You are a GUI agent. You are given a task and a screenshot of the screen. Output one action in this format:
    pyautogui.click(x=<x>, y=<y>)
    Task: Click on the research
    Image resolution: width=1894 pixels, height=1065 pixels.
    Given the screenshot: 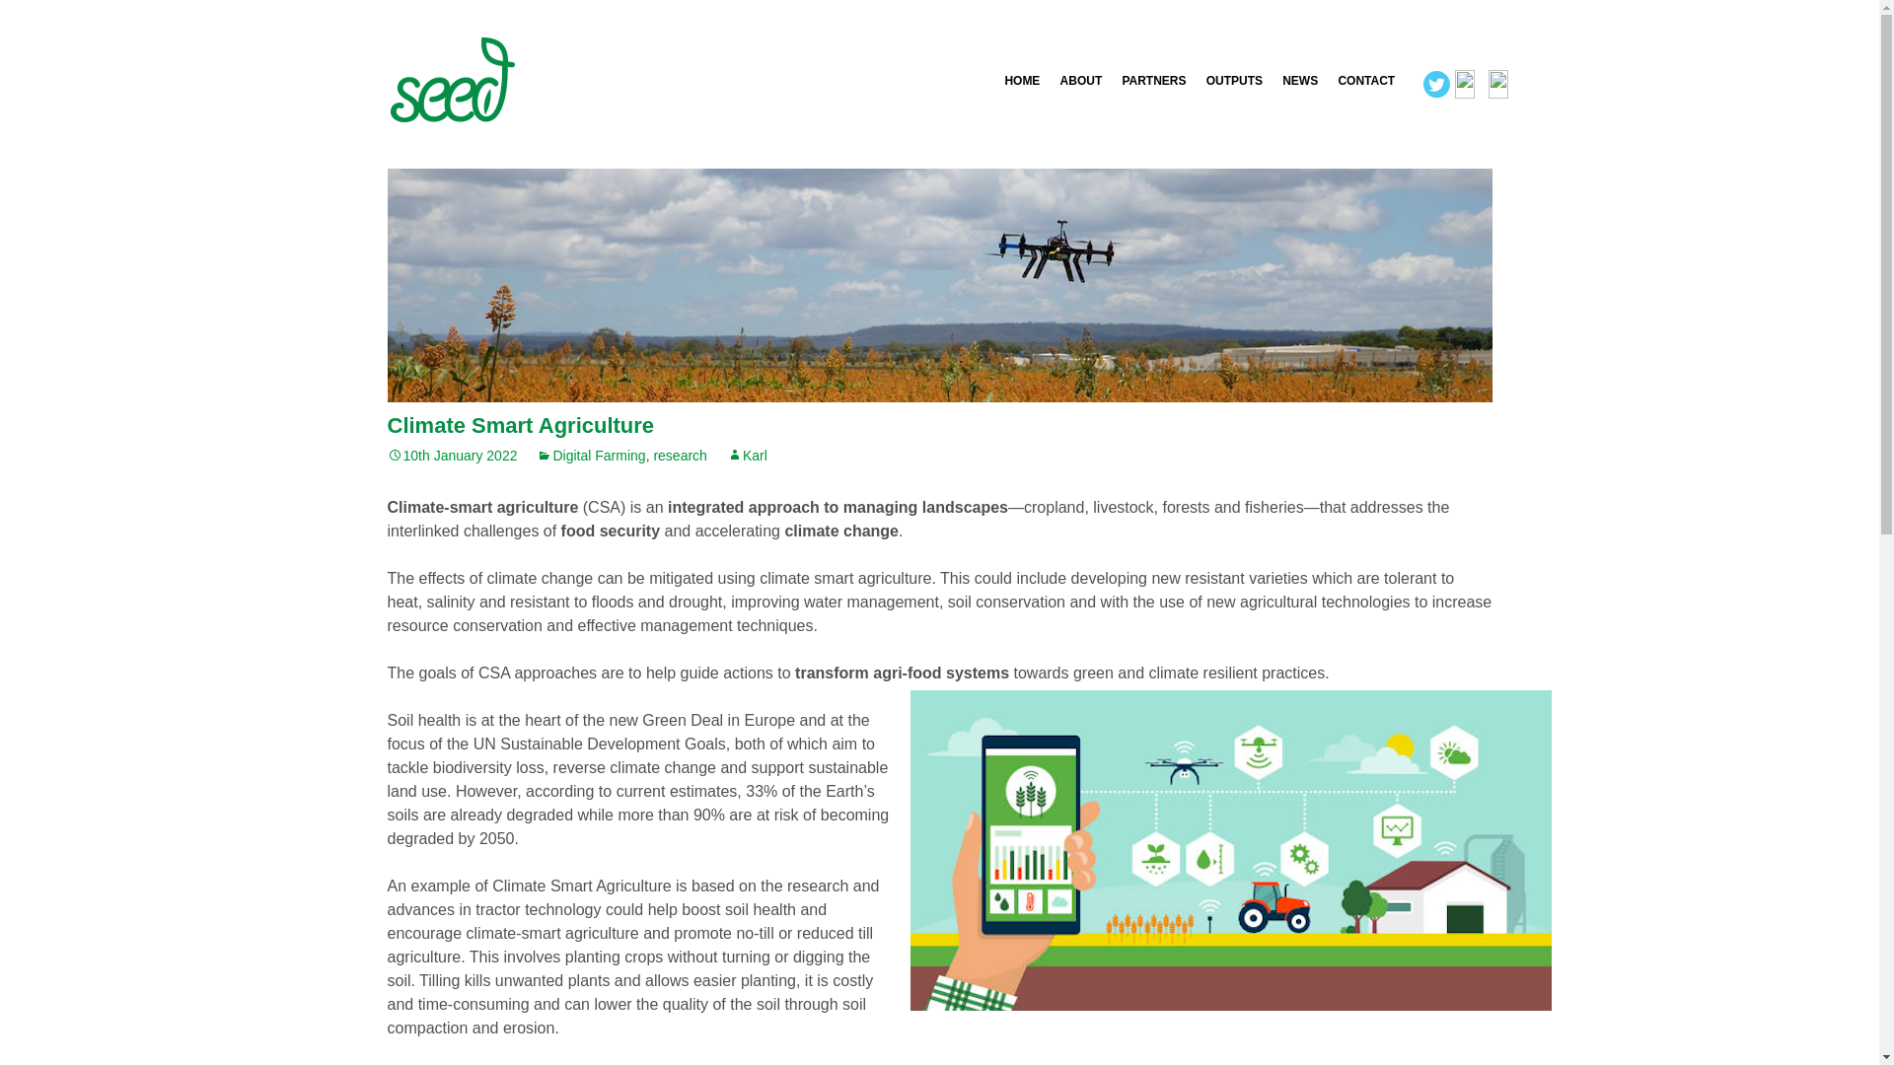 What is the action you would take?
    pyautogui.click(x=680, y=455)
    